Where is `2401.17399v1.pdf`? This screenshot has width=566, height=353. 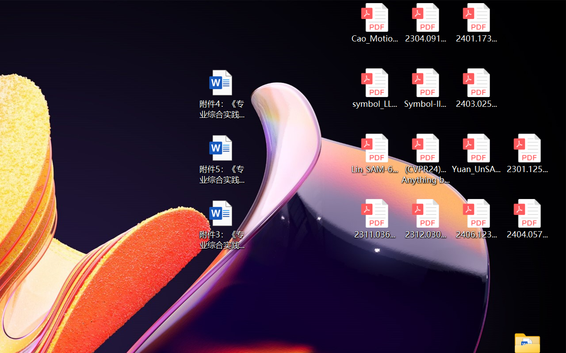
2401.17399v1.pdf is located at coordinates (477, 23).